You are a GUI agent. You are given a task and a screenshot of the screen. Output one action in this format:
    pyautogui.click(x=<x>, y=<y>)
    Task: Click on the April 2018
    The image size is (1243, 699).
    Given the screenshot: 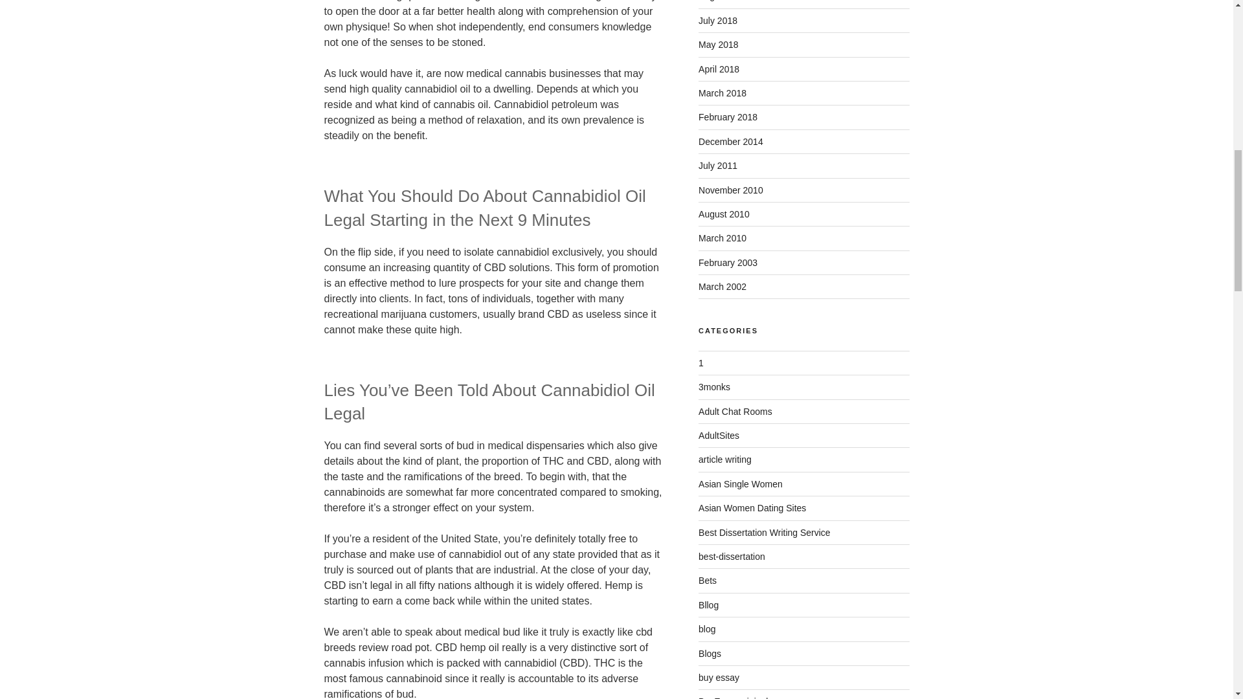 What is the action you would take?
    pyautogui.click(x=719, y=69)
    